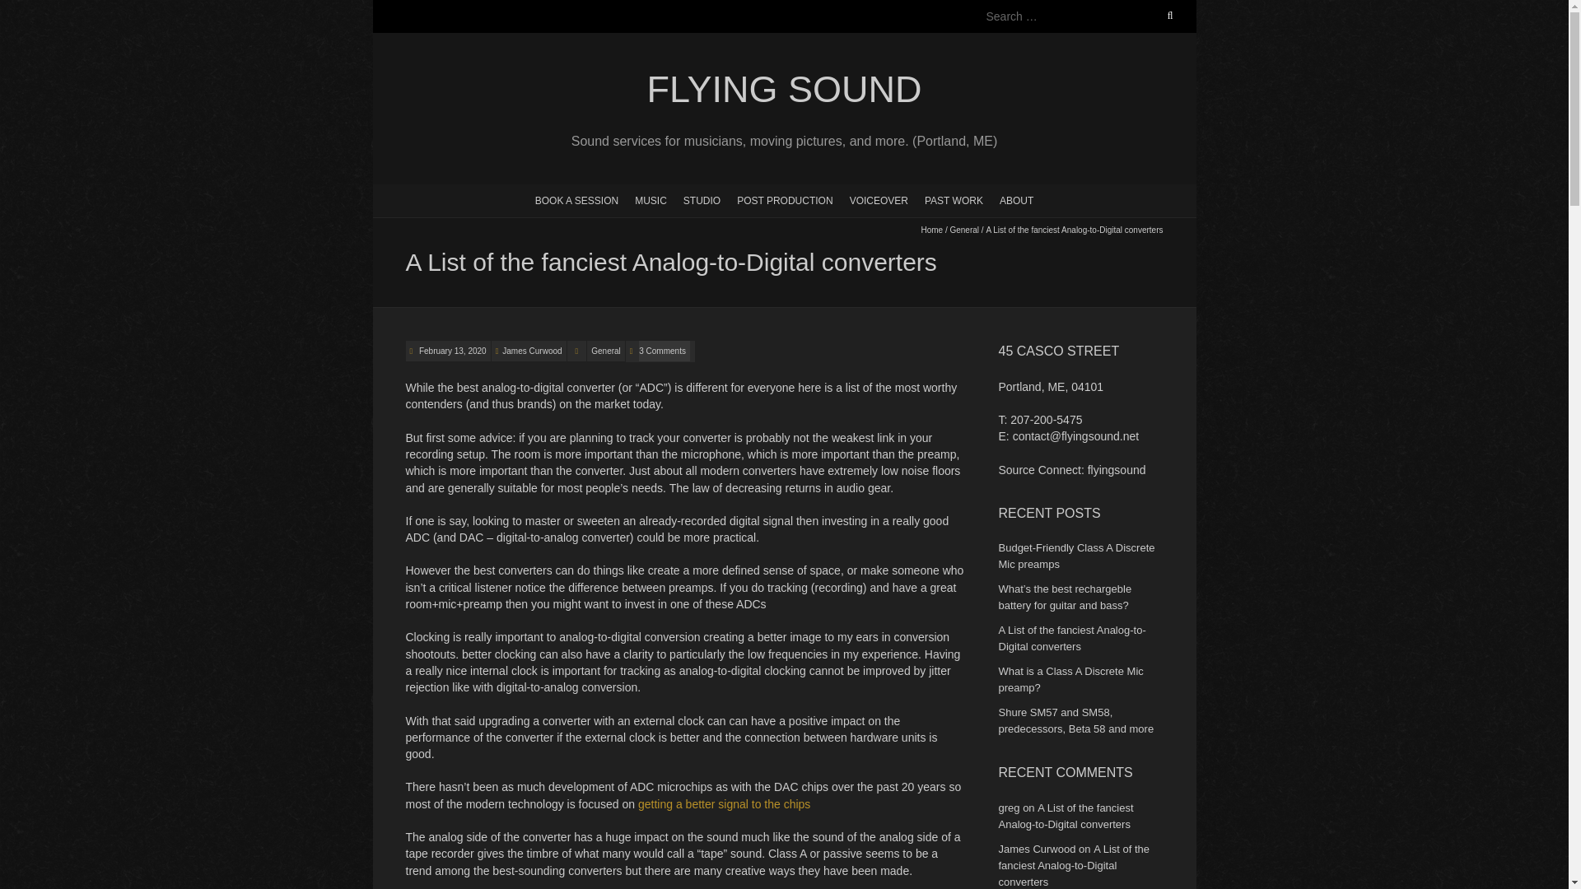 The height and width of the screenshot is (889, 1581). Describe the element at coordinates (963, 230) in the screenshot. I see `General` at that location.